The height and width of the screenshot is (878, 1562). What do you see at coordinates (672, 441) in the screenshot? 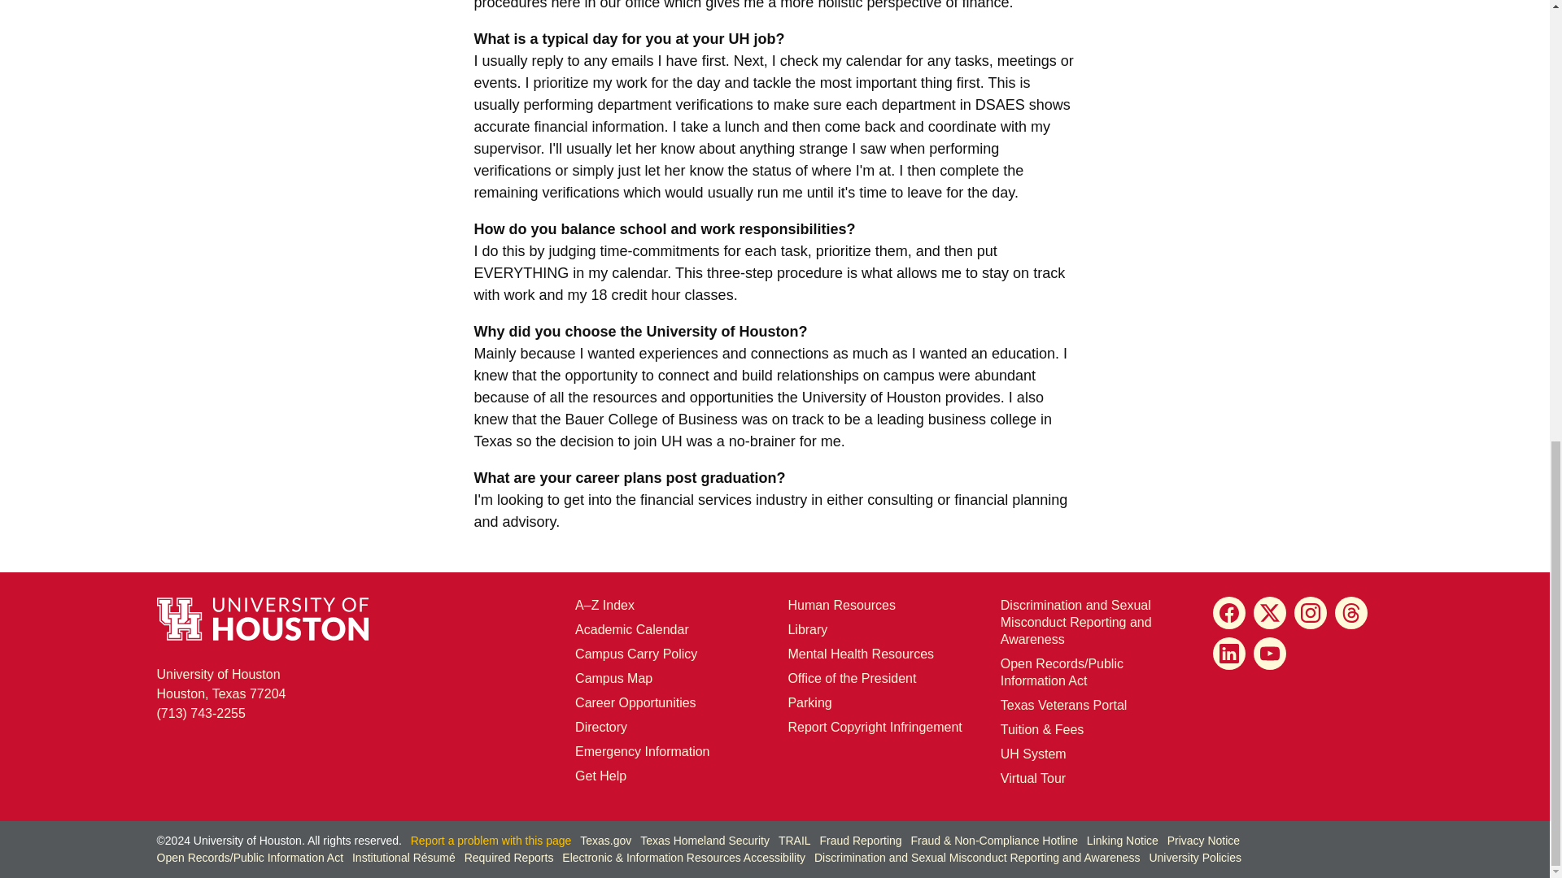
I see `University of Houston` at bounding box center [672, 441].